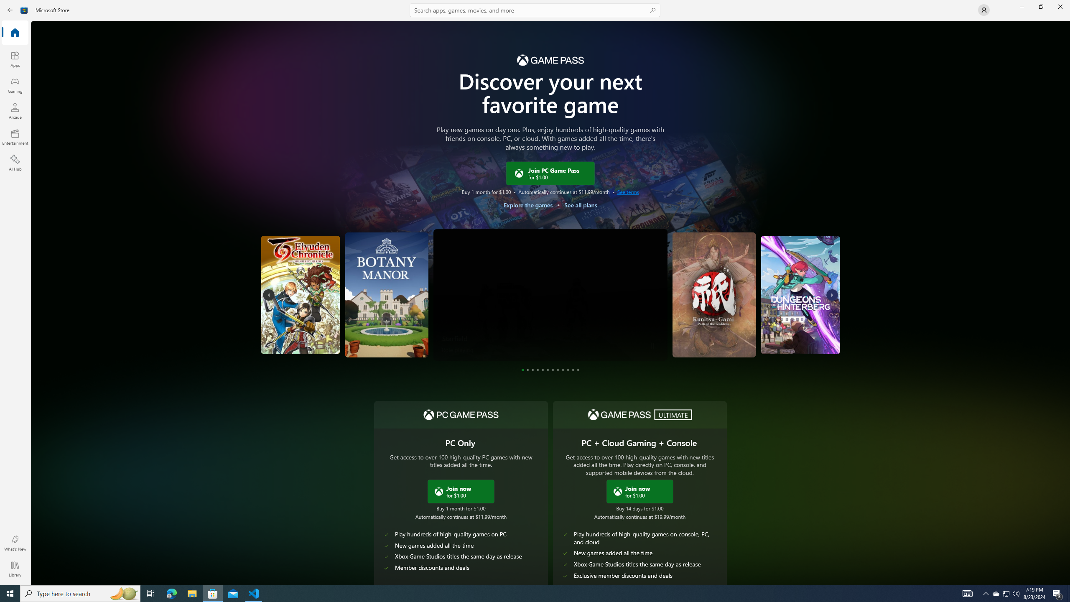  Describe the element at coordinates (15, 59) in the screenshot. I see `Apps` at that location.